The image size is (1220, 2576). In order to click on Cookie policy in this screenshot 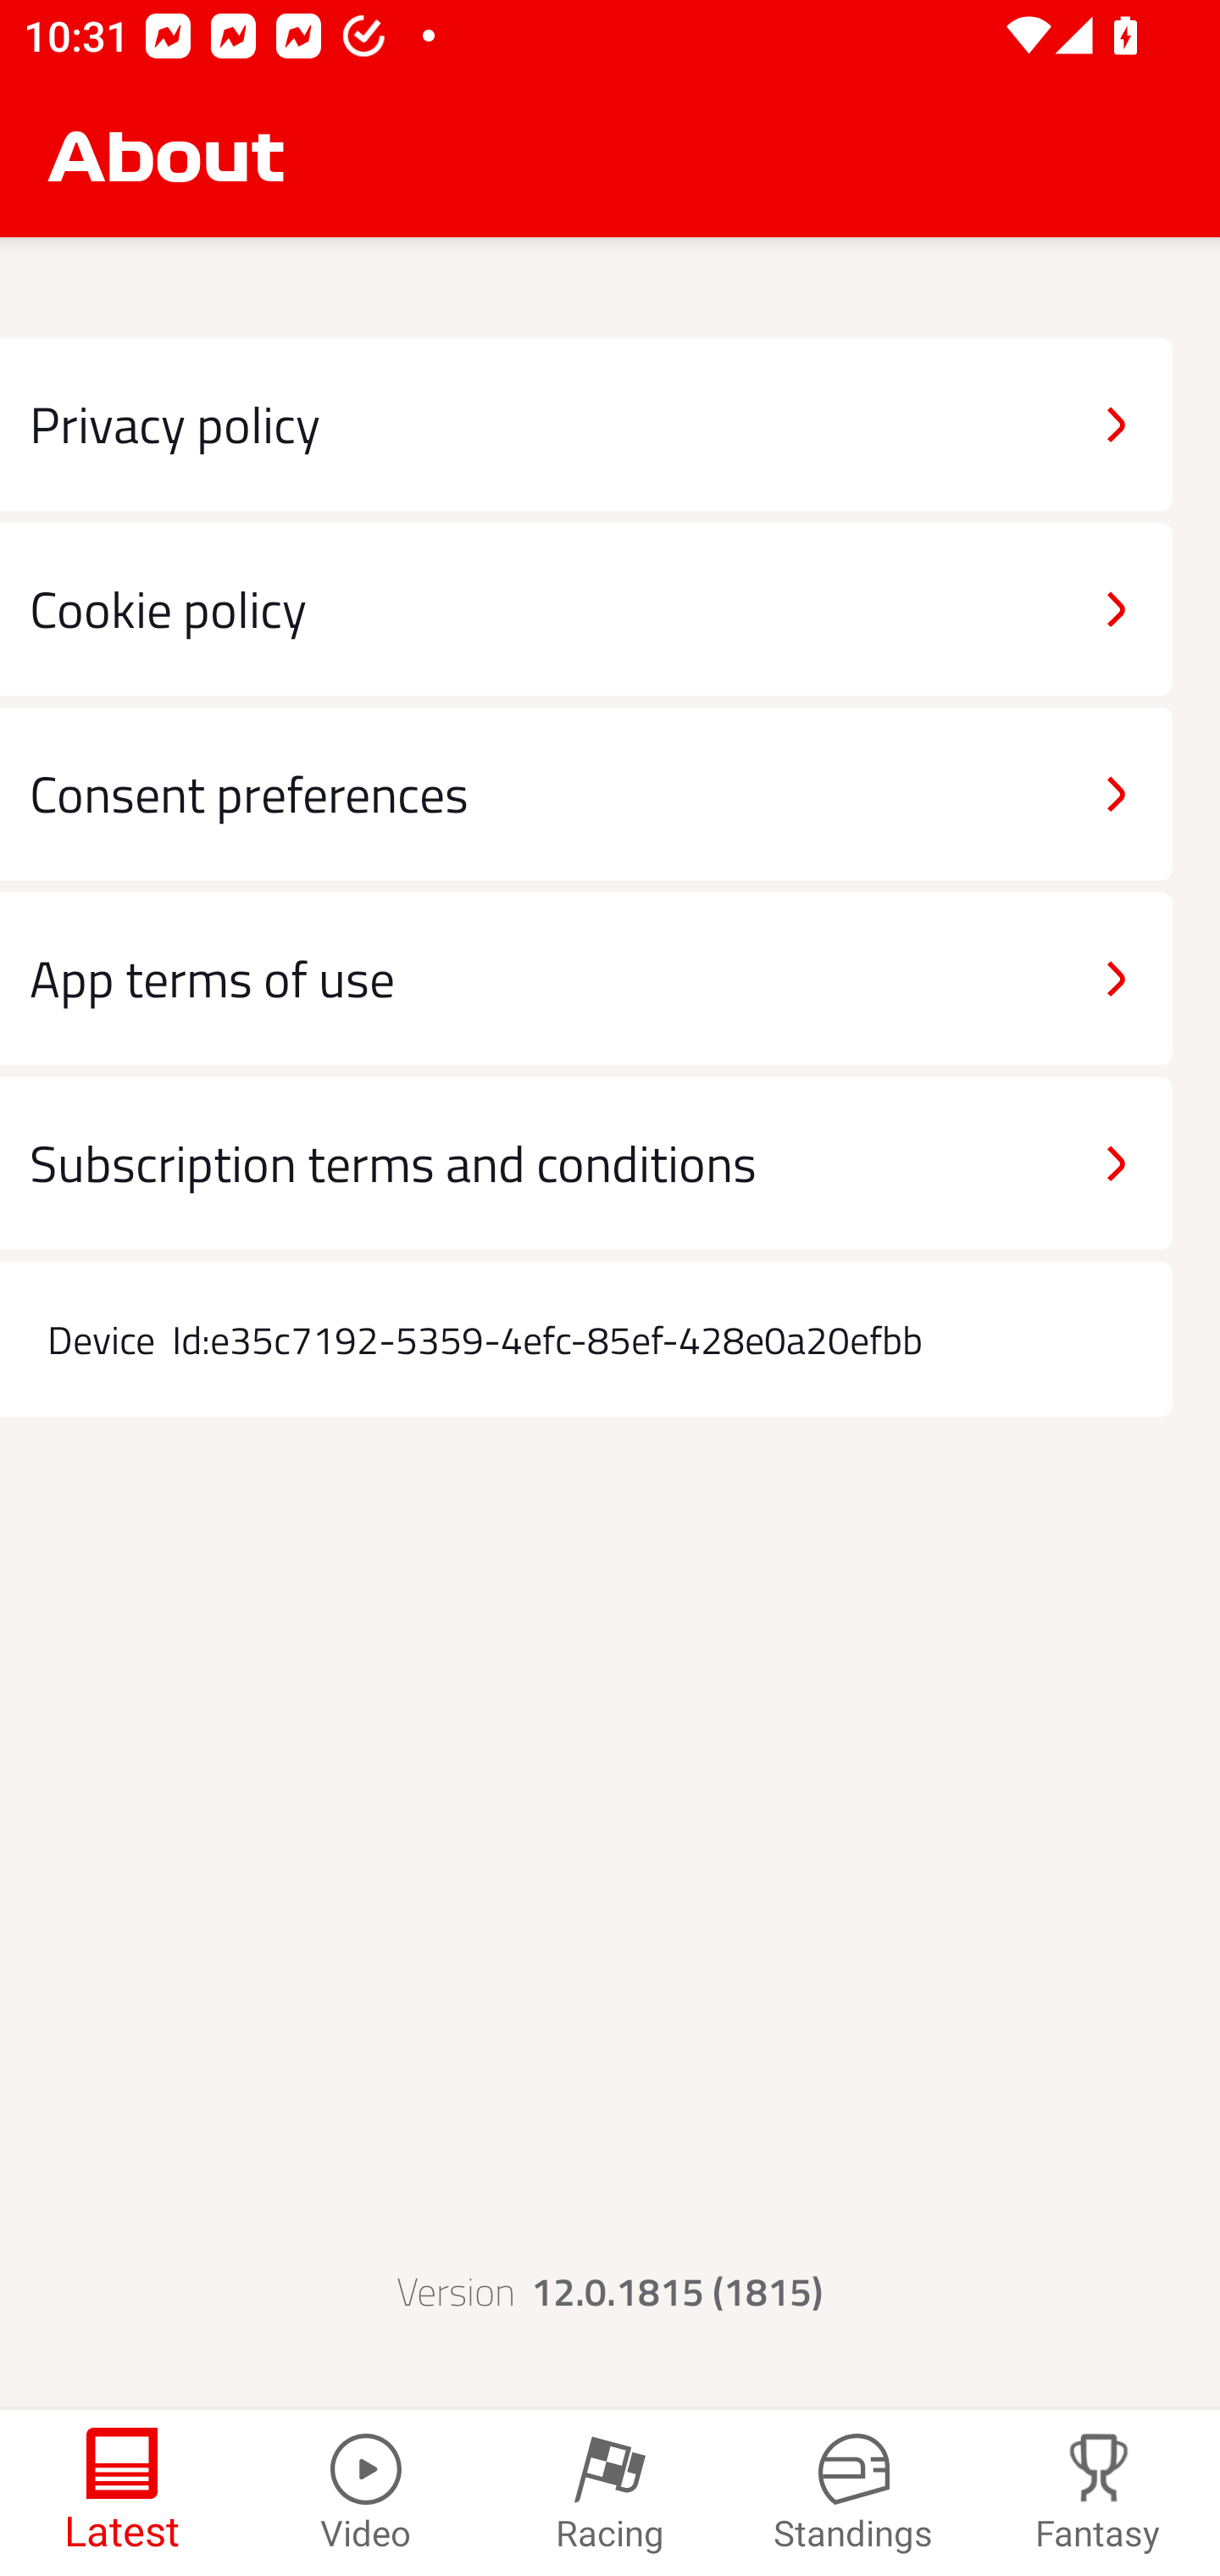, I will do `click(586, 608)`.